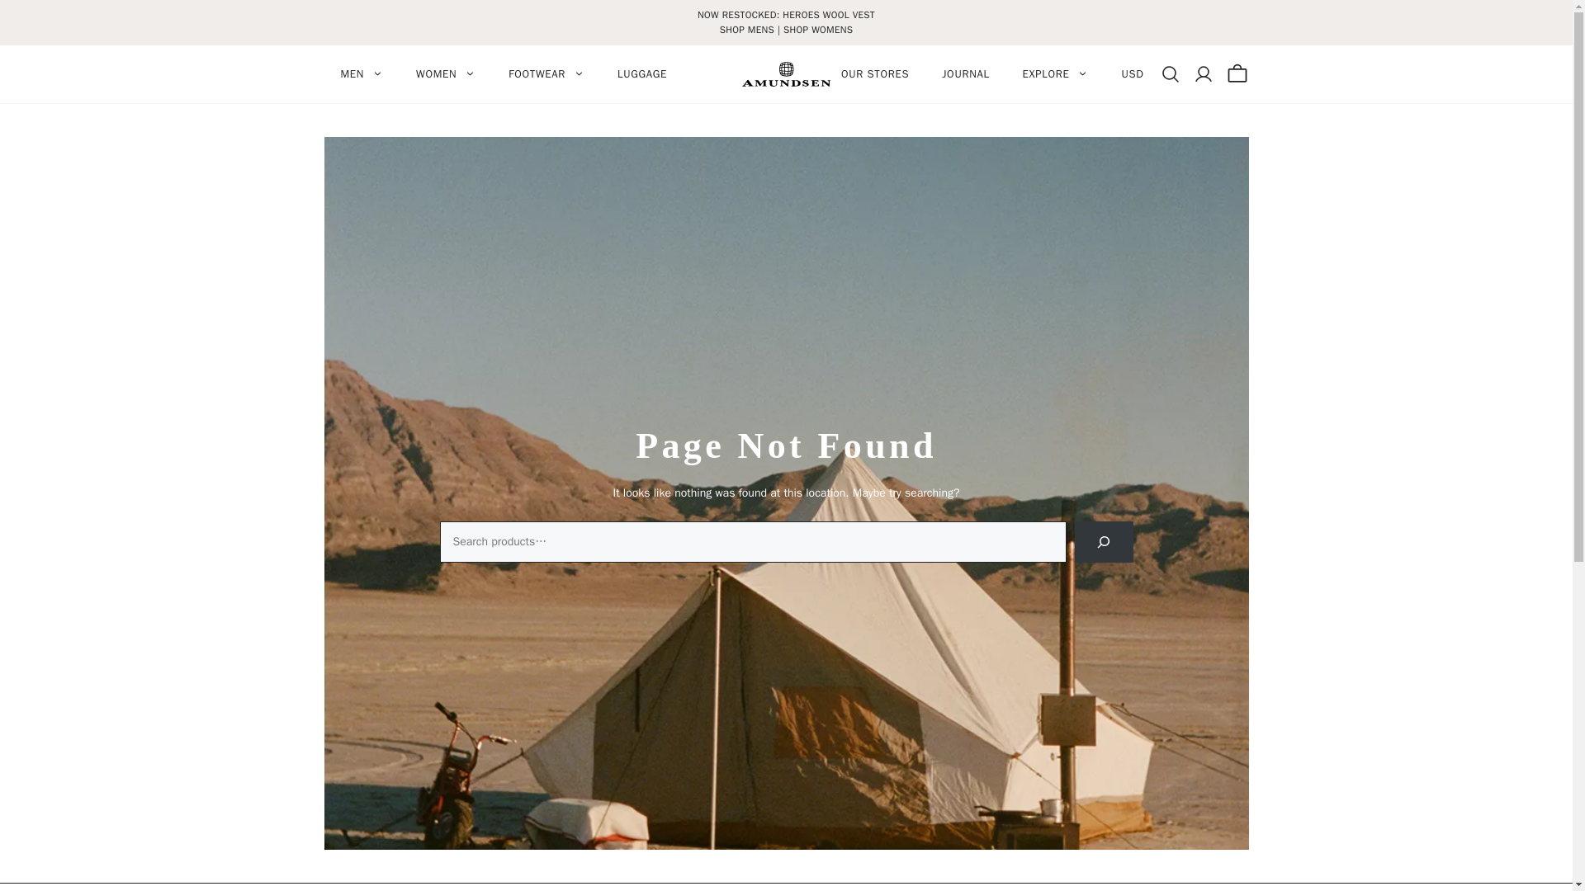 The image size is (1585, 891). Describe the element at coordinates (445, 74) in the screenshot. I see `WOMEN` at that location.